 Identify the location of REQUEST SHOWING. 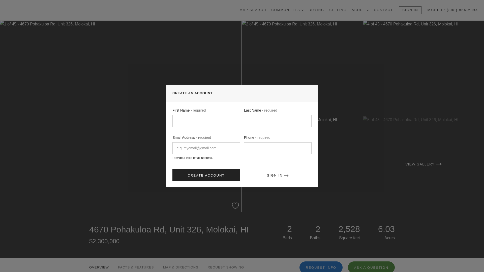
(226, 265).